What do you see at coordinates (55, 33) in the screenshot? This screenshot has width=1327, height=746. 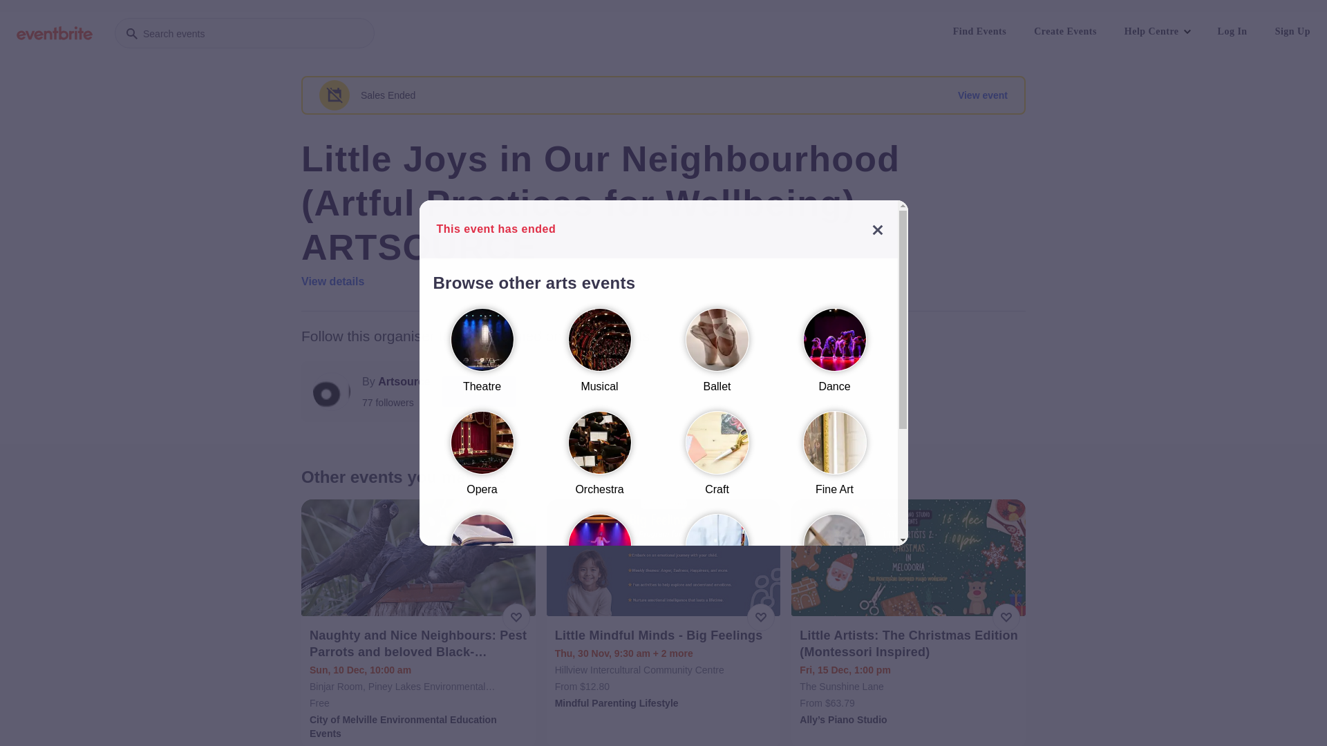 I see `Eventbrite` at bounding box center [55, 33].